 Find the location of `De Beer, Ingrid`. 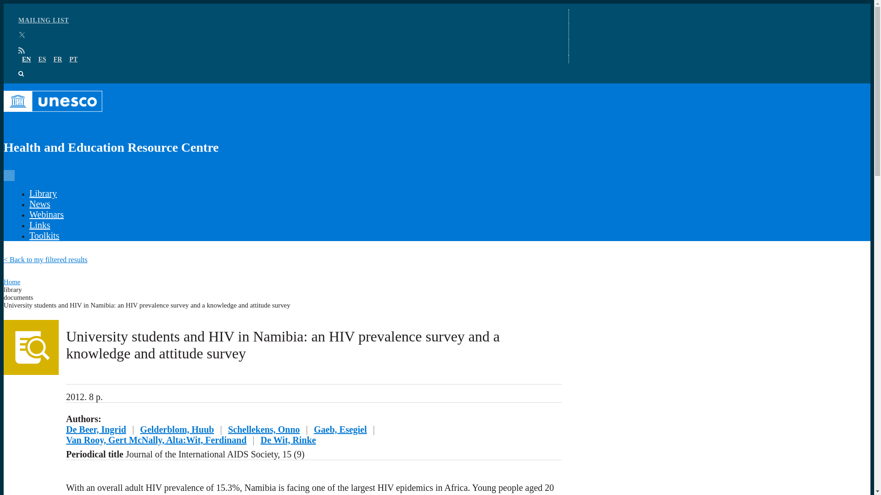

De Beer, Ingrid is located at coordinates (96, 429).